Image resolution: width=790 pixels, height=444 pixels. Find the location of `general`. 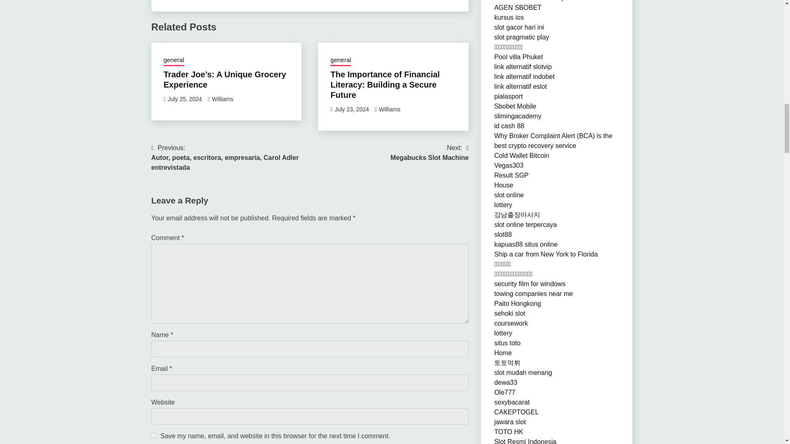

general is located at coordinates (174, 61).